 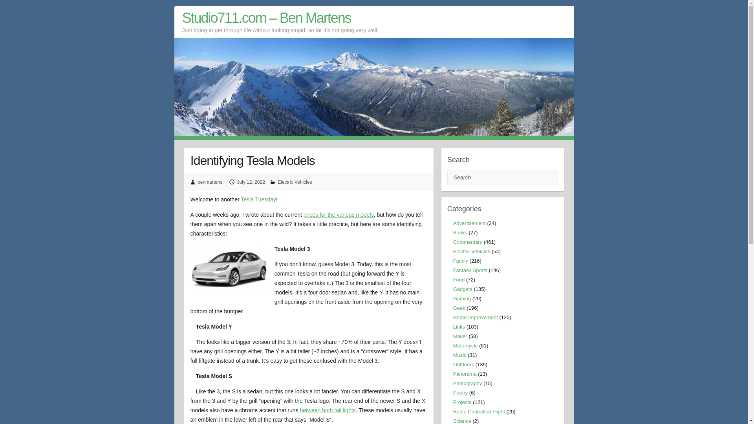 What do you see at coordinates (462, 402) in the screenshot?
I see `Projects` at bounding box center [462, 402].